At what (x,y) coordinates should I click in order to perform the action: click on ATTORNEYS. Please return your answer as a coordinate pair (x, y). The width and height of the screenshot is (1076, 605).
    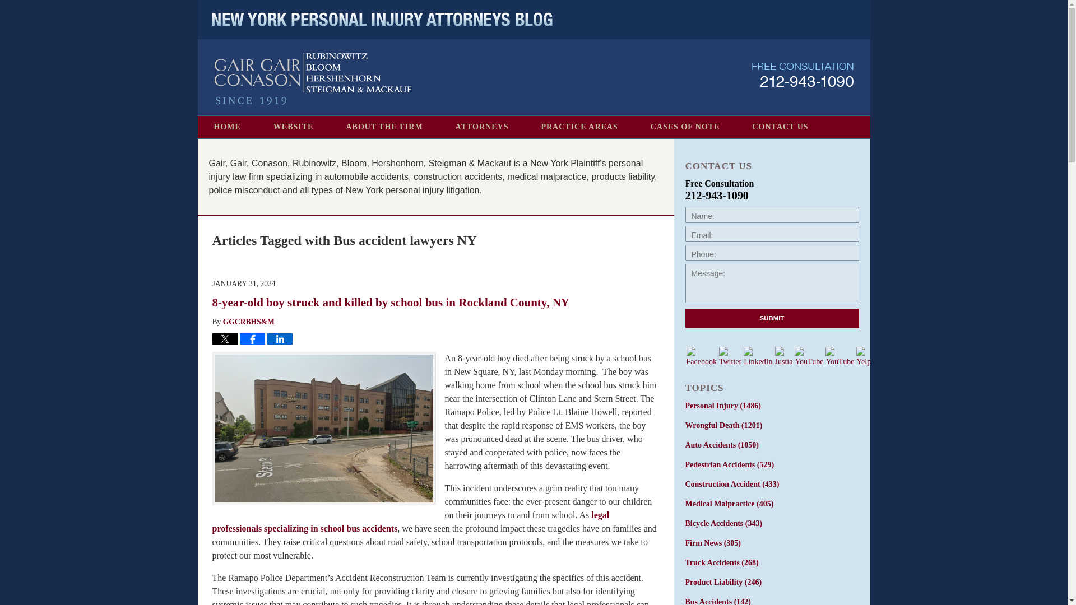
    Looking at the image, I should click on (482, 127).